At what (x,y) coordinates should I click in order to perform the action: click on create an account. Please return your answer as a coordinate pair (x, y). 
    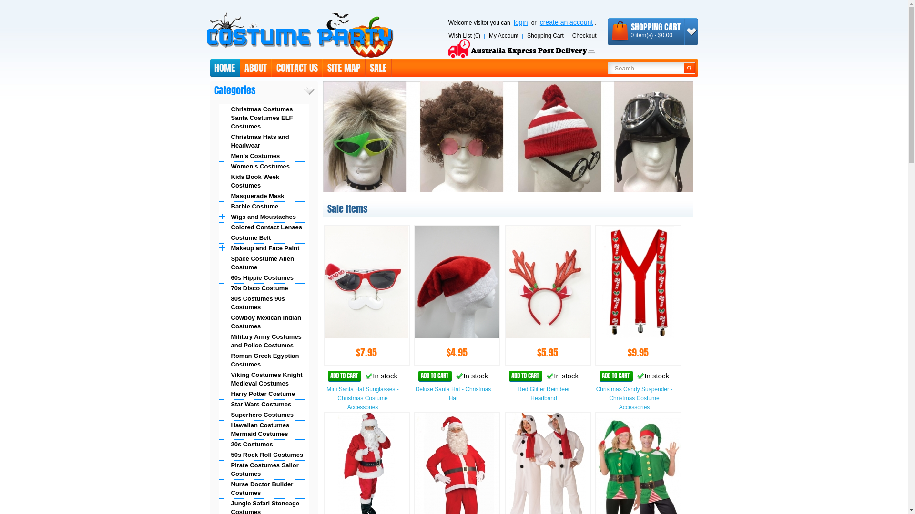
    Looking at the image, I should click on (566, 22).